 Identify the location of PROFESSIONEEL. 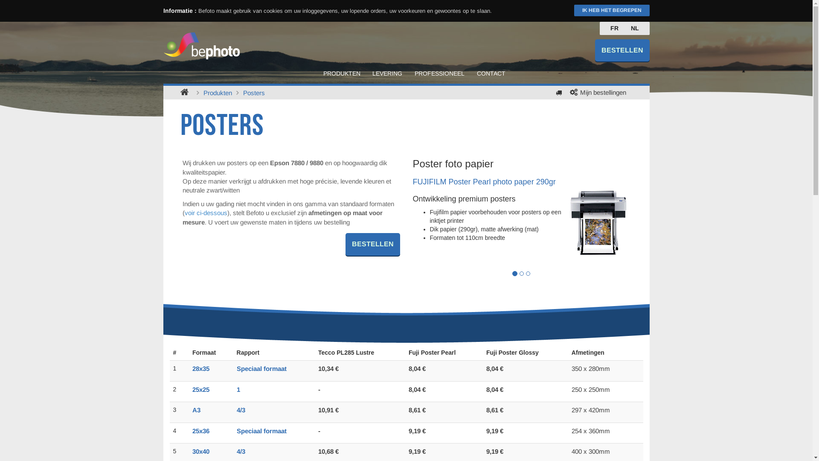
(439, 73).